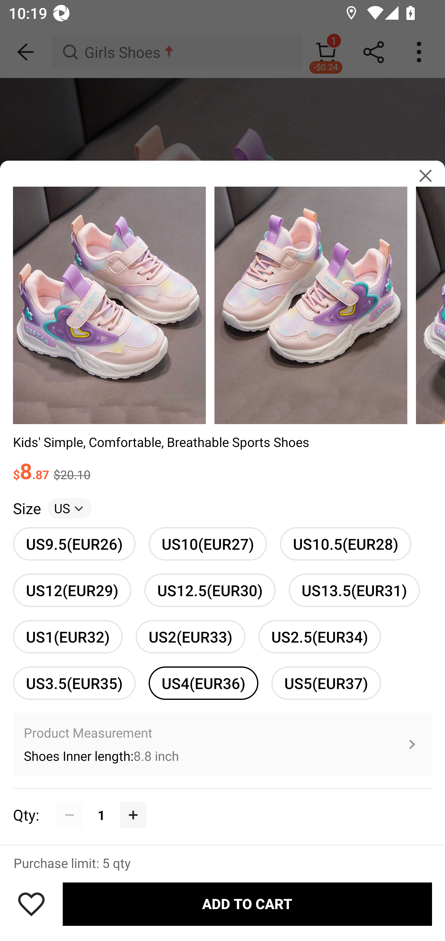  What do you see at coordinates (354, 590) in the screenshot?
I see `US13.5(EUR31) US13.5(EUR31)unselected option` at bounding box center [354, 590].